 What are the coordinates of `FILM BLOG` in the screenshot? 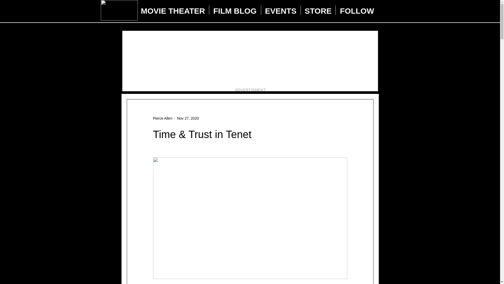 It's located at (235, 10).